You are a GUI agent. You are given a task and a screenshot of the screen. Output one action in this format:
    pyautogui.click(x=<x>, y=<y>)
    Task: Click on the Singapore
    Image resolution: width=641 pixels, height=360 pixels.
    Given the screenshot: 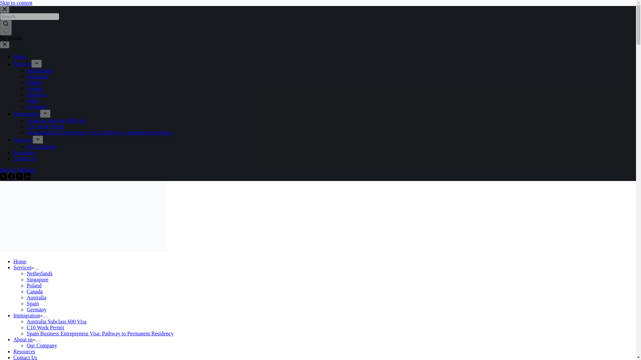 What is the action you would take?
    pyautogui.click(x=37, y=279)
    